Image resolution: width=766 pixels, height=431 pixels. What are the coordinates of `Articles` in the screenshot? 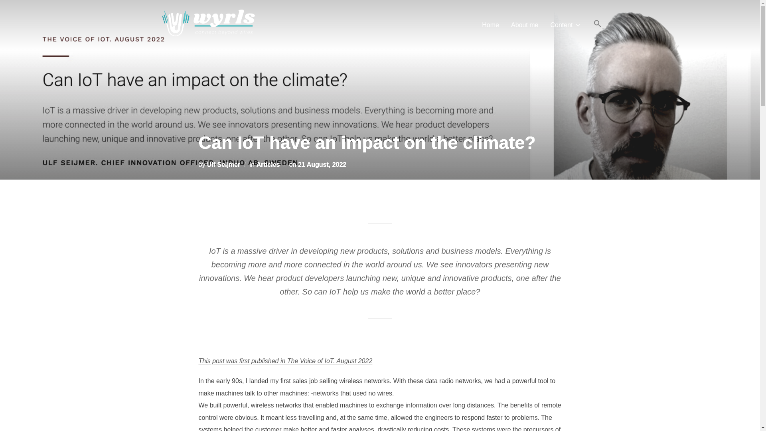 It's located at (268, 164).